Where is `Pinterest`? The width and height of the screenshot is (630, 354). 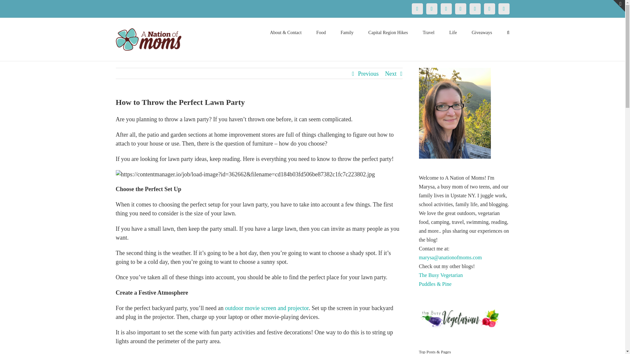
Pinterest is located at coordinates (446, 9).